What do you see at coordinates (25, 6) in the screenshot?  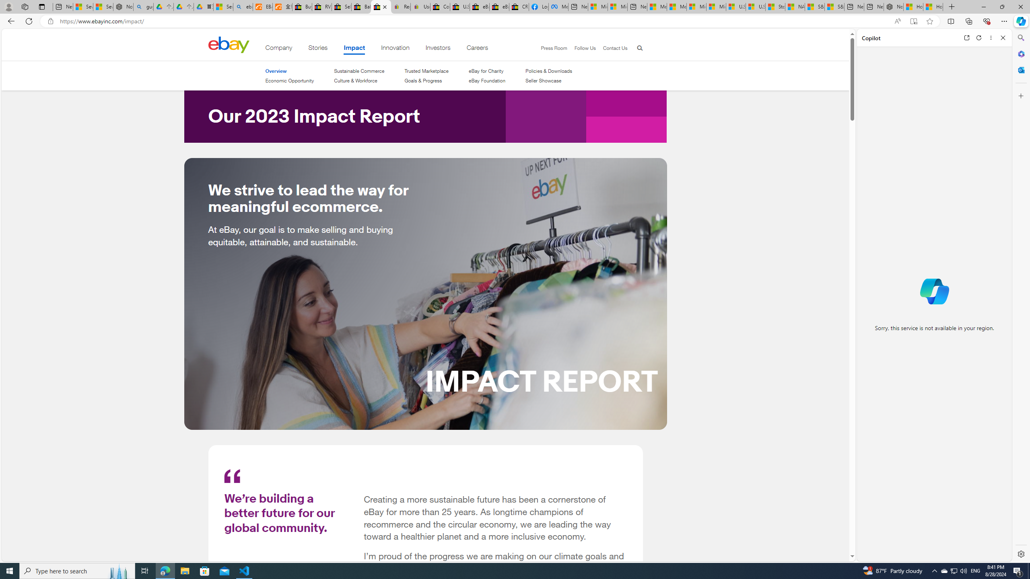 I see `Workspaces` at bounding box center [25, 6].